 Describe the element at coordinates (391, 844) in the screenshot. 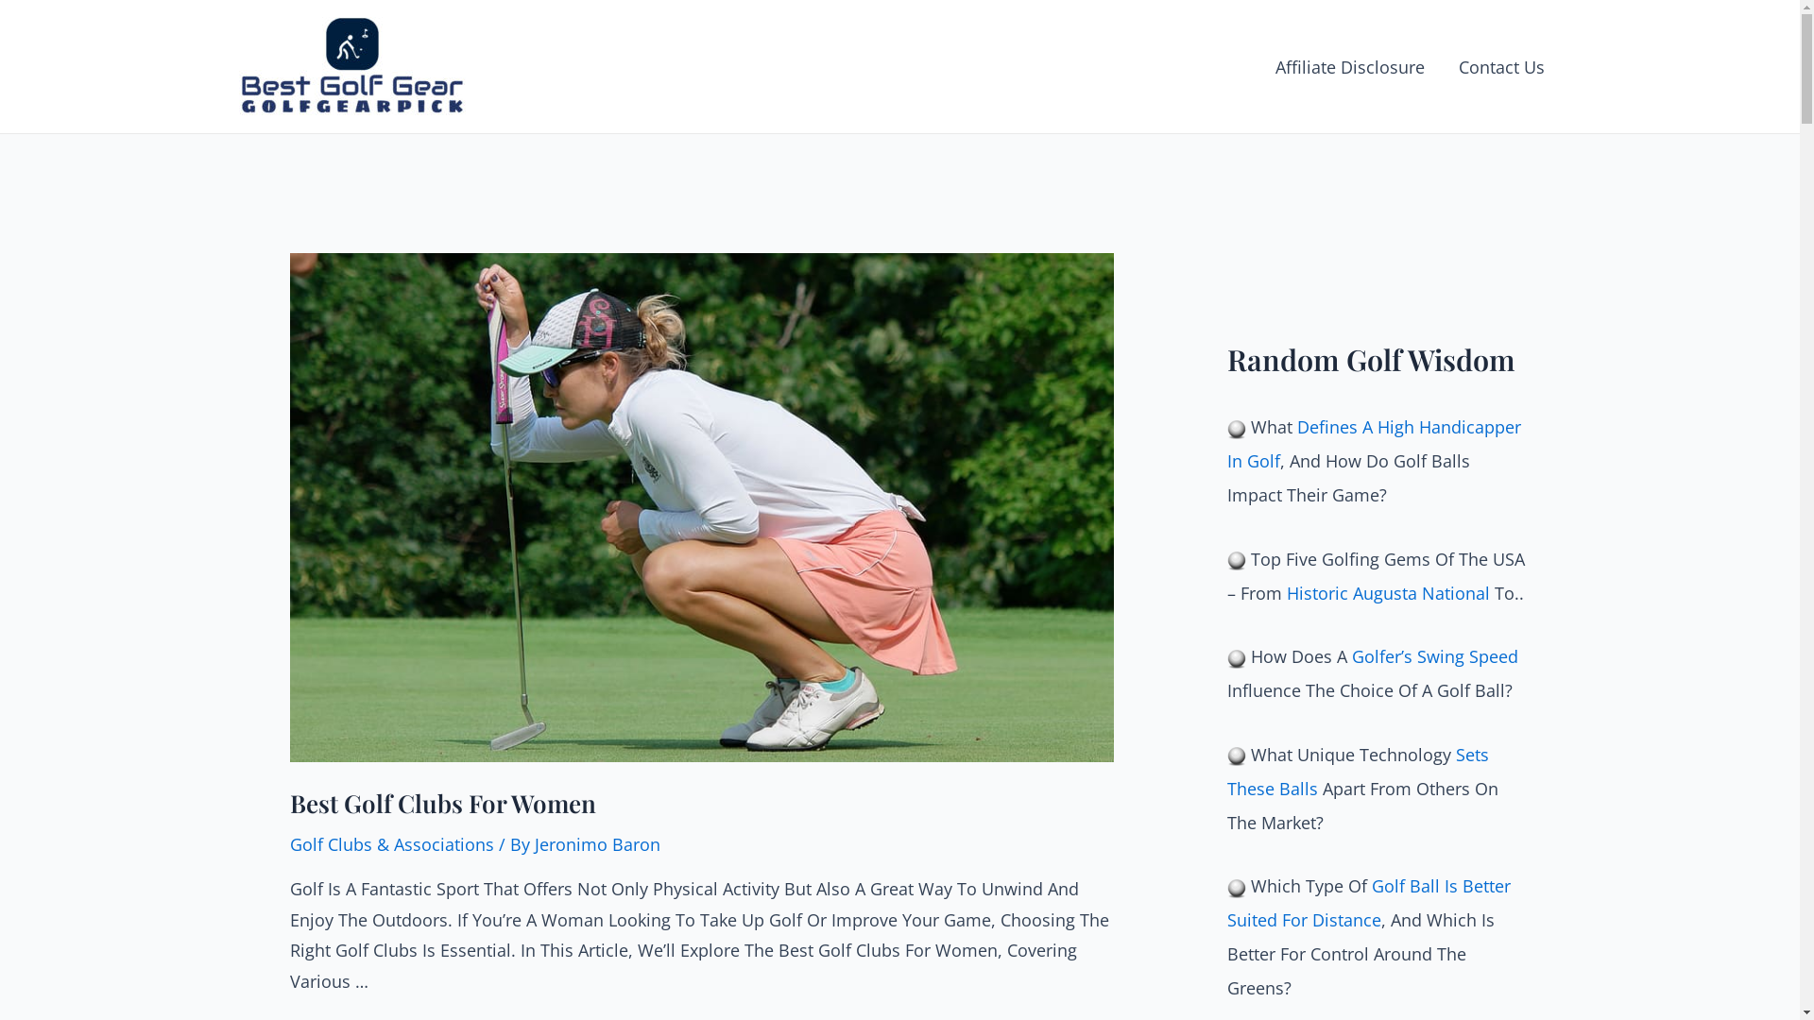

I see `Golf Clubs & Associations` at that location.